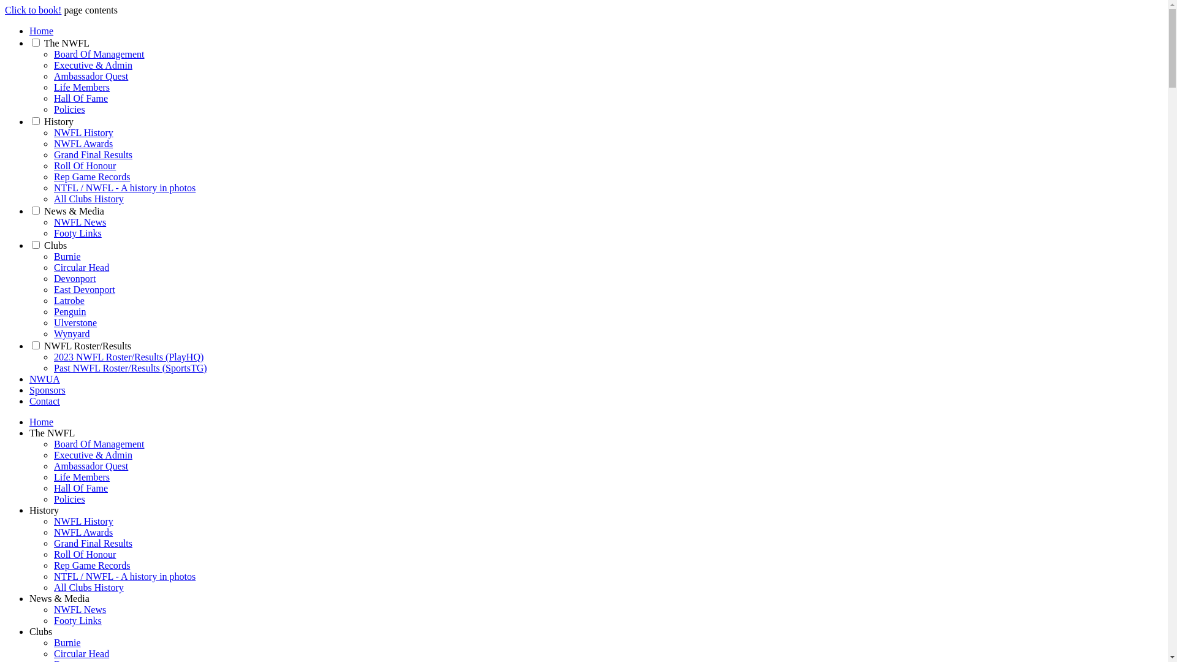 The height and width of the screenshot is (662, 1177). What do you see at coordinates (74, 211) in the screenshot?
I see `News & Media` at bounding box center [74, 211].